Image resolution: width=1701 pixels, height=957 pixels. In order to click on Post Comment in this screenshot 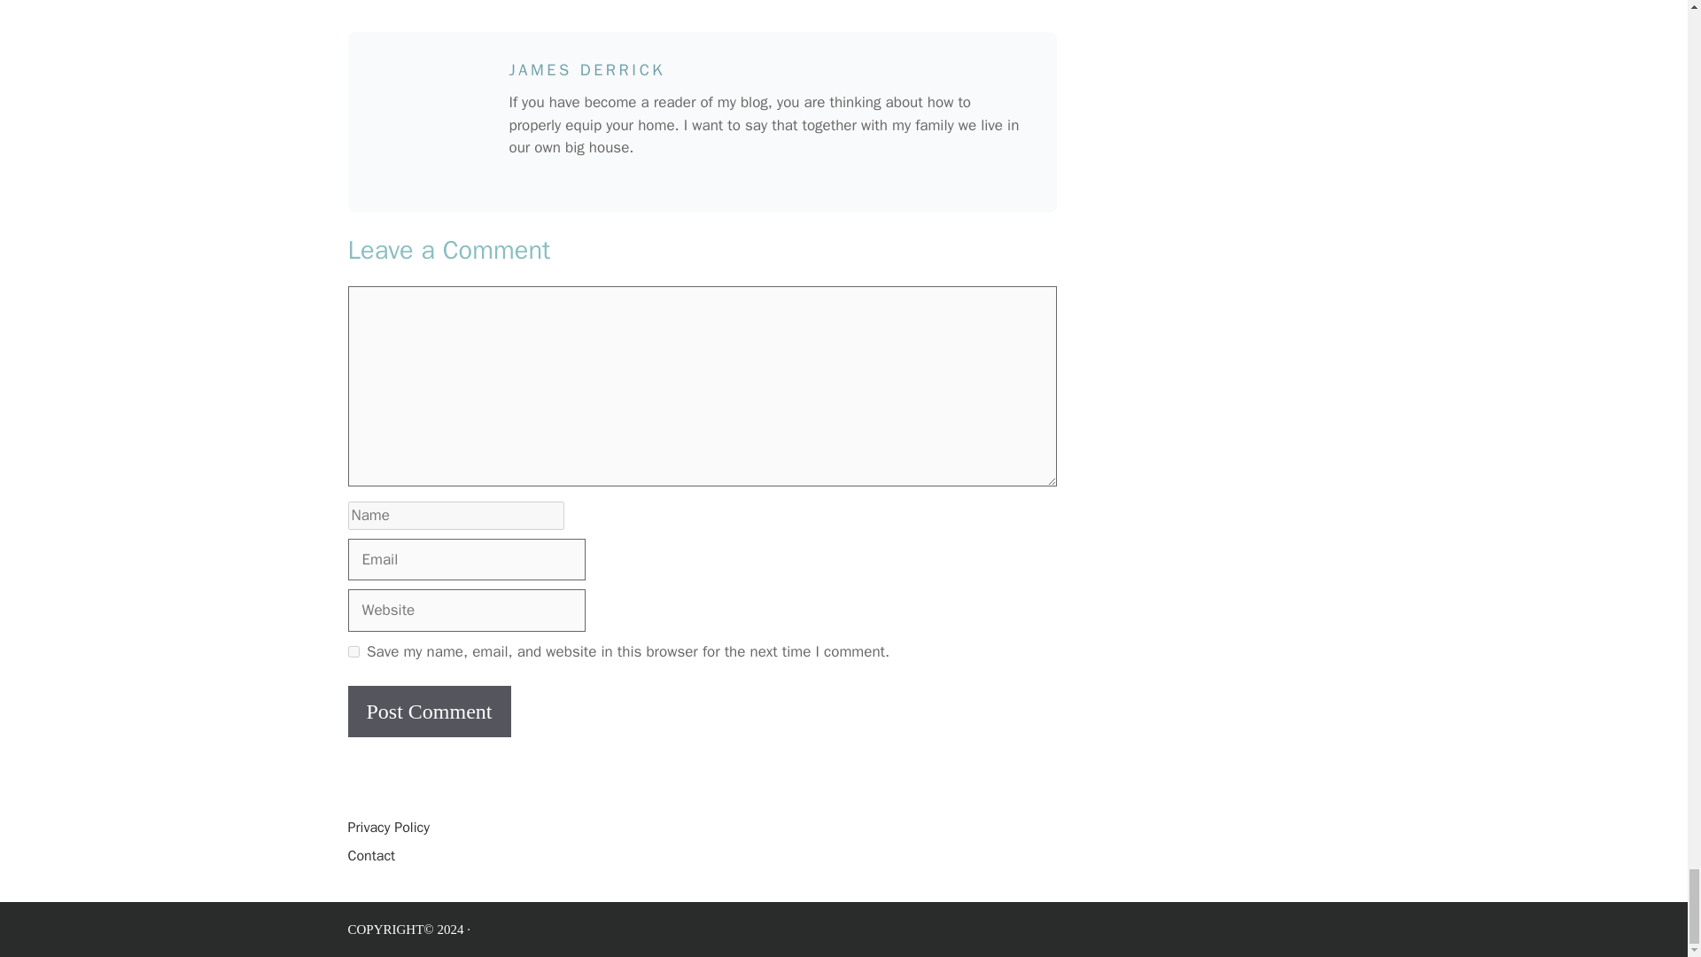, I will do `click(429, 711)`.